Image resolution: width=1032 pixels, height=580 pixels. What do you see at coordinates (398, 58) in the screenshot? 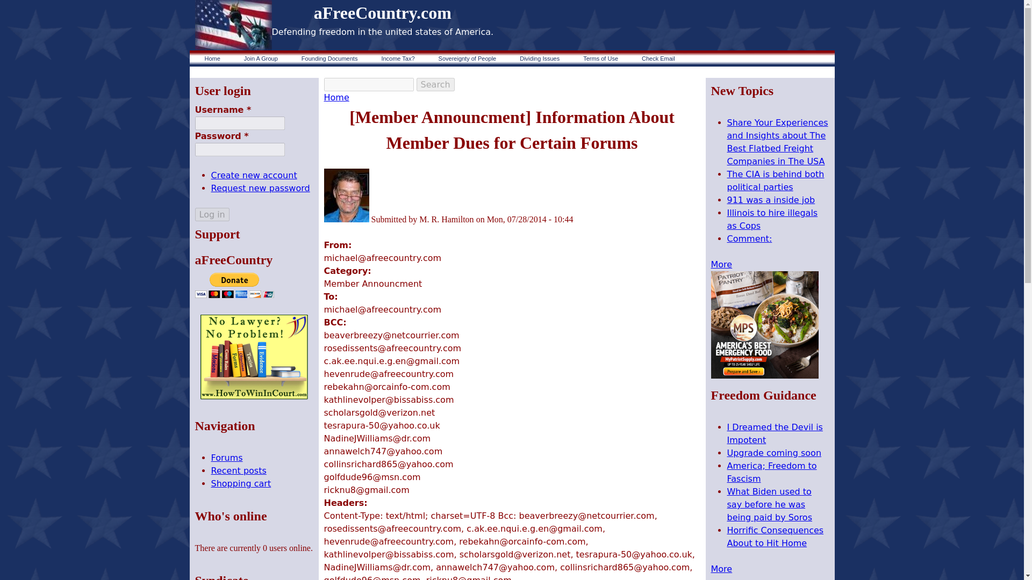
I see `To pay or not to pay?` at bounding box center [398, 58].